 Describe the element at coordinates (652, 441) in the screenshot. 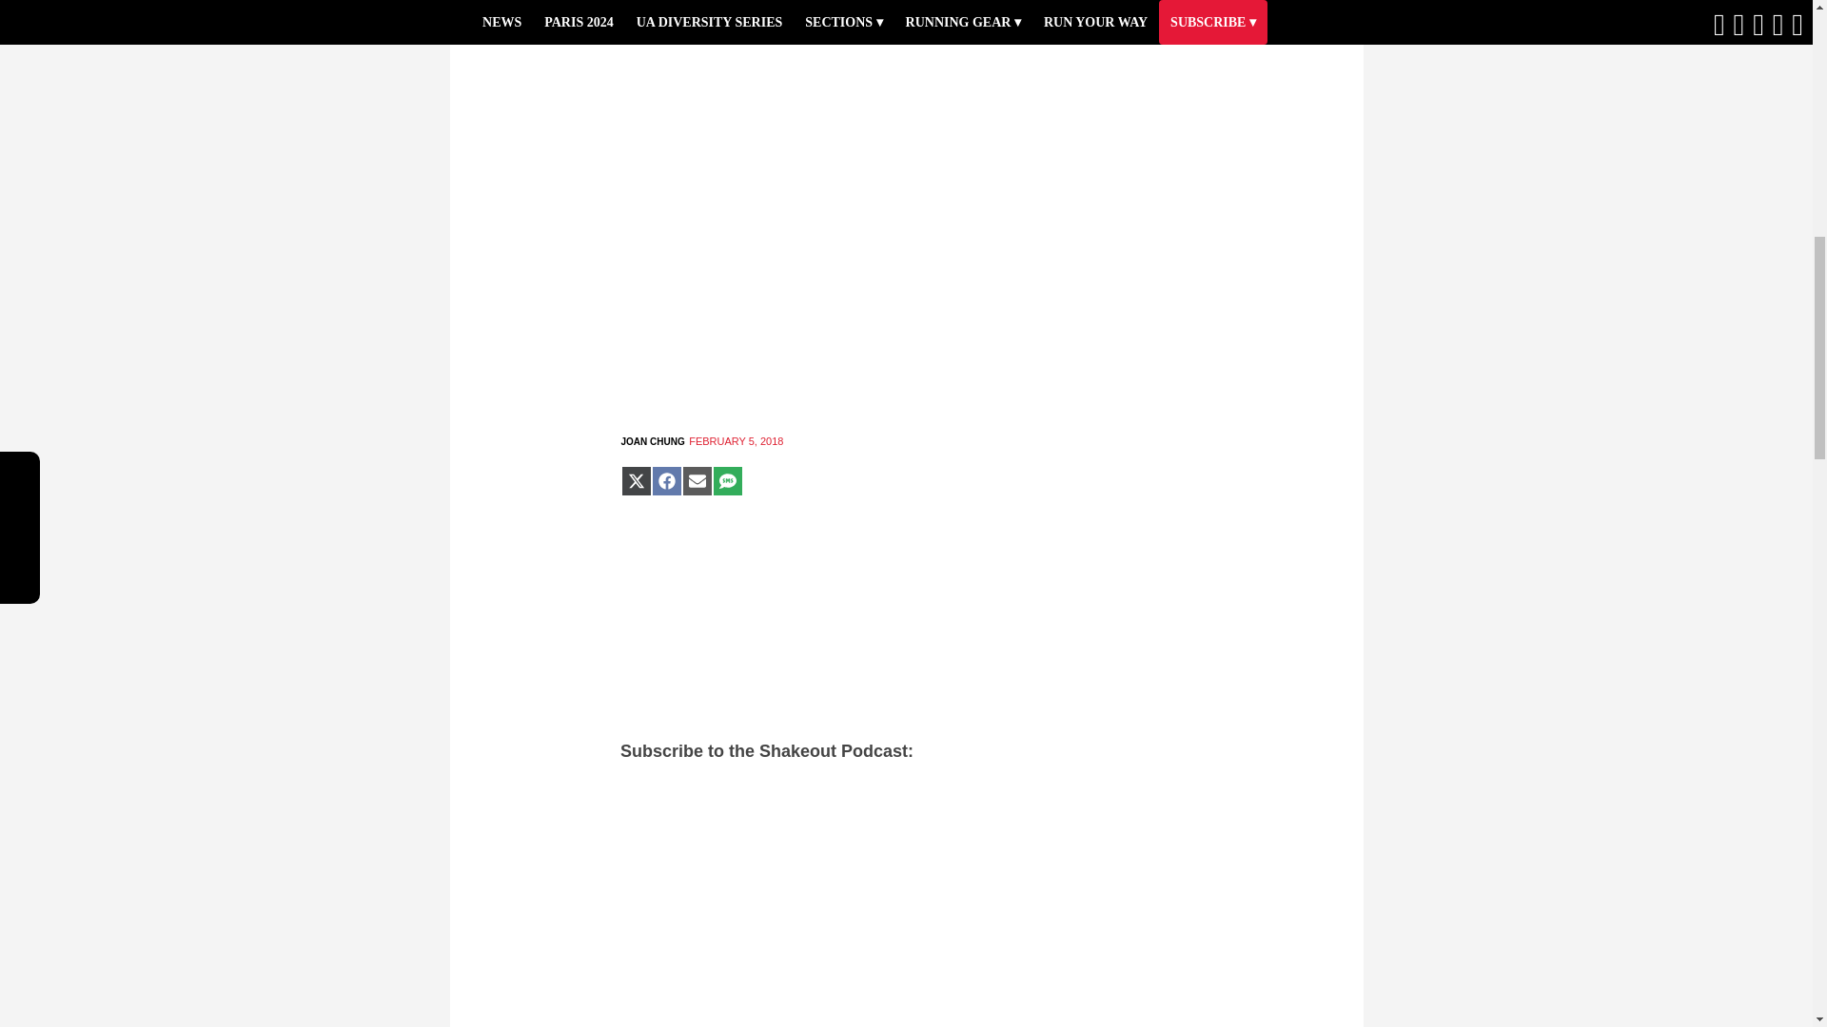

I see `JOAN CHUNG` at that location.